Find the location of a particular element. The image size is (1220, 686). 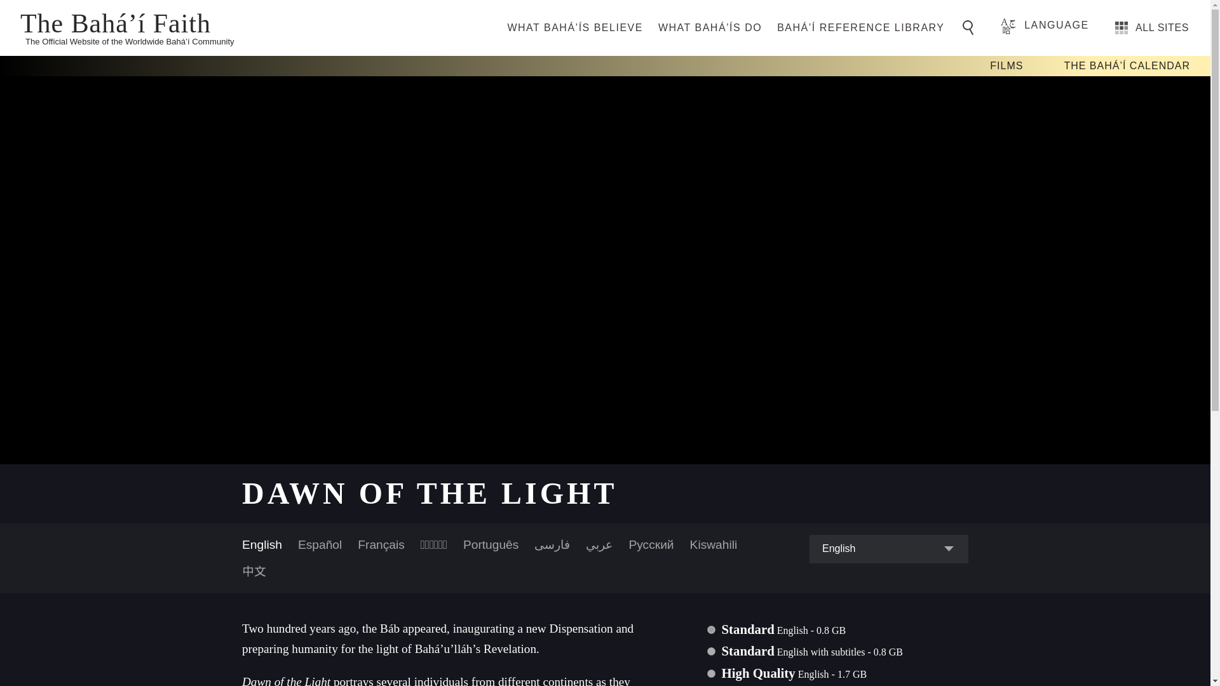

FILMS is located at coordinates (1006, 66).